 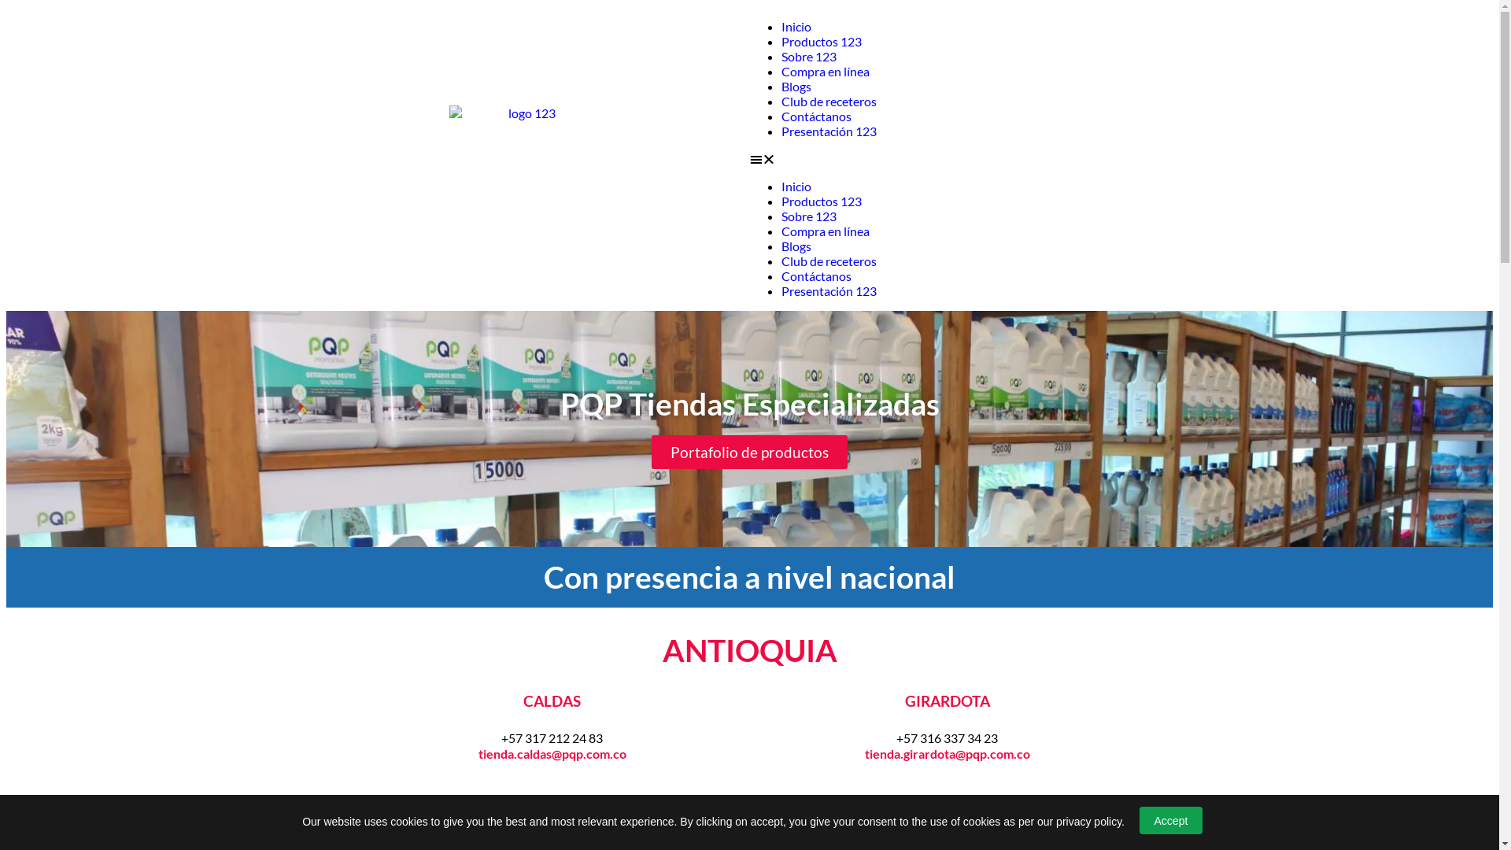 I want to click on Club de receteros, so click(x=828, y=101).